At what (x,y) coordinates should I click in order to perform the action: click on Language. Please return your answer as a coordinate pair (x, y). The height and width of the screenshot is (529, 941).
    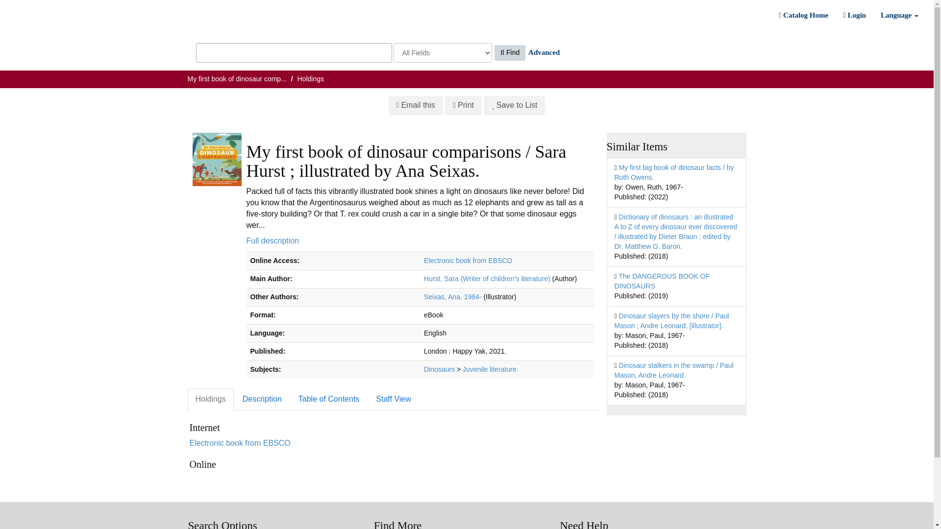
    Looking at the image, I should click on (899, 15).